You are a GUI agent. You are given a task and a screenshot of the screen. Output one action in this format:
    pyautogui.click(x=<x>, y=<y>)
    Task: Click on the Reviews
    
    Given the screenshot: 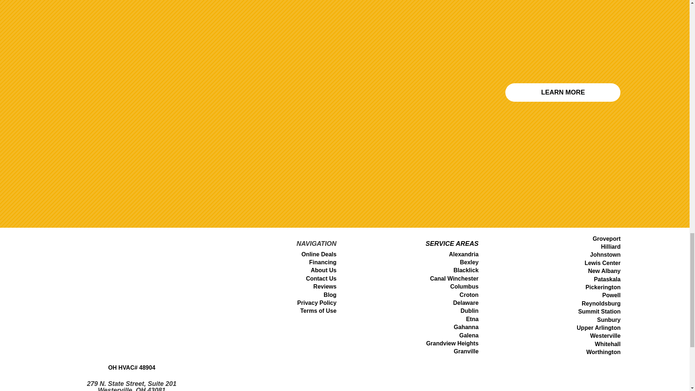 What is the action you would take?
    pyautogui.click(x=325, y=287)
    